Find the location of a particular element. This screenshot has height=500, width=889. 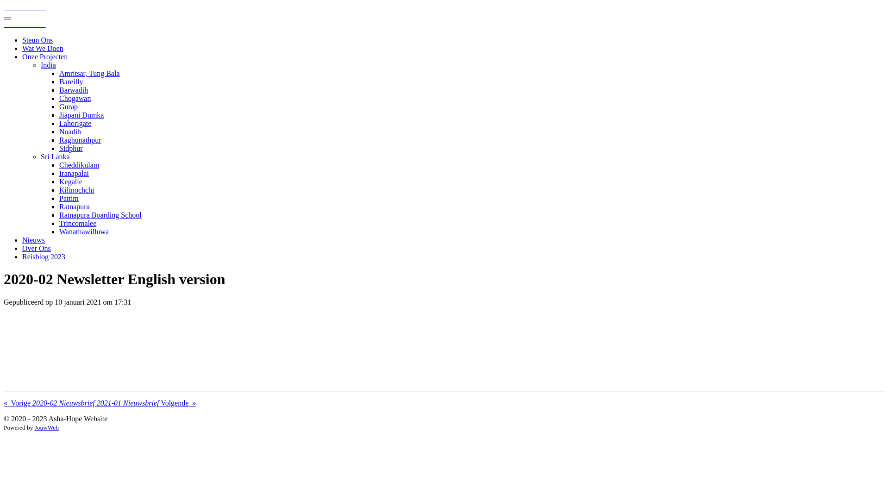

ASHA-HOPE is located at coordinates (25, 24).